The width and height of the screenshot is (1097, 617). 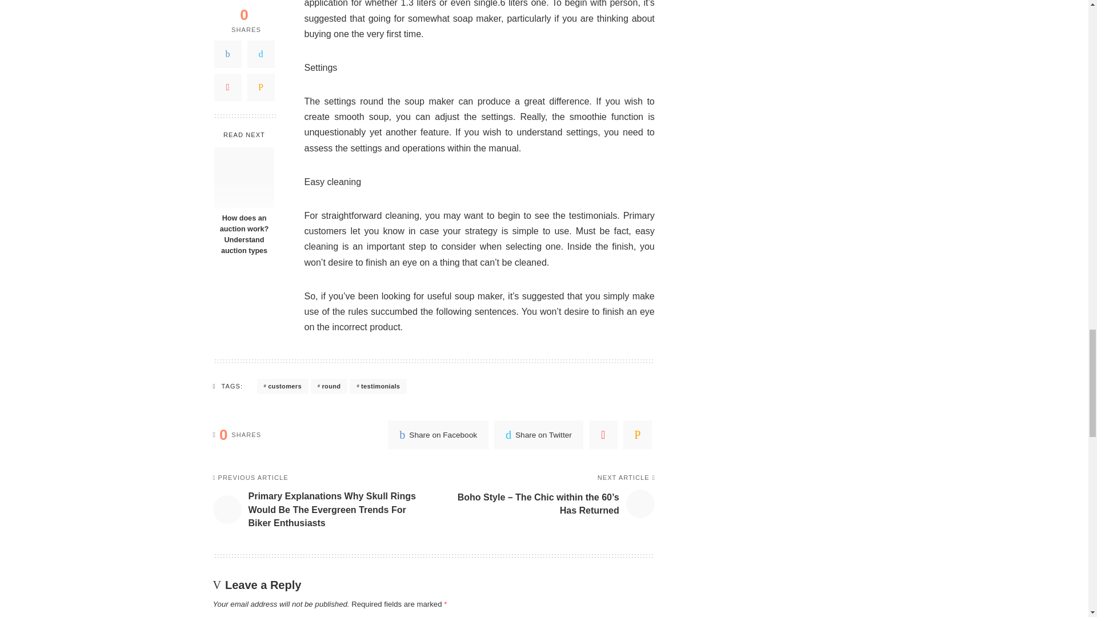 I want to click on testimonials, so click(x=378, y=386).